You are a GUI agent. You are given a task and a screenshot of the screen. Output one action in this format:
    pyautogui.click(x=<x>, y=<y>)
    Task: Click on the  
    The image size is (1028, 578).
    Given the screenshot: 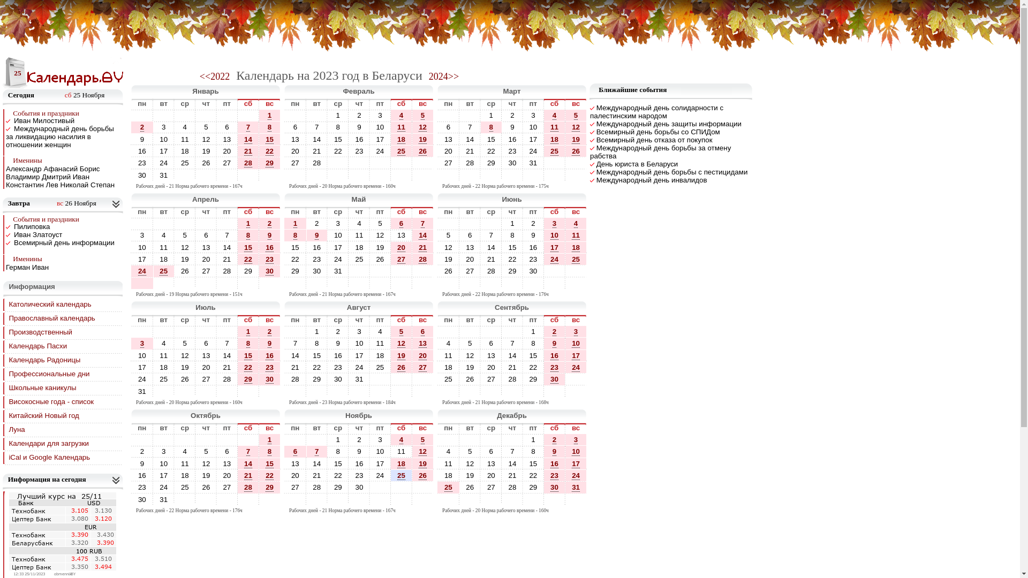 What is the action you would take?
    pyautogui.click(x=338, y=176)
    